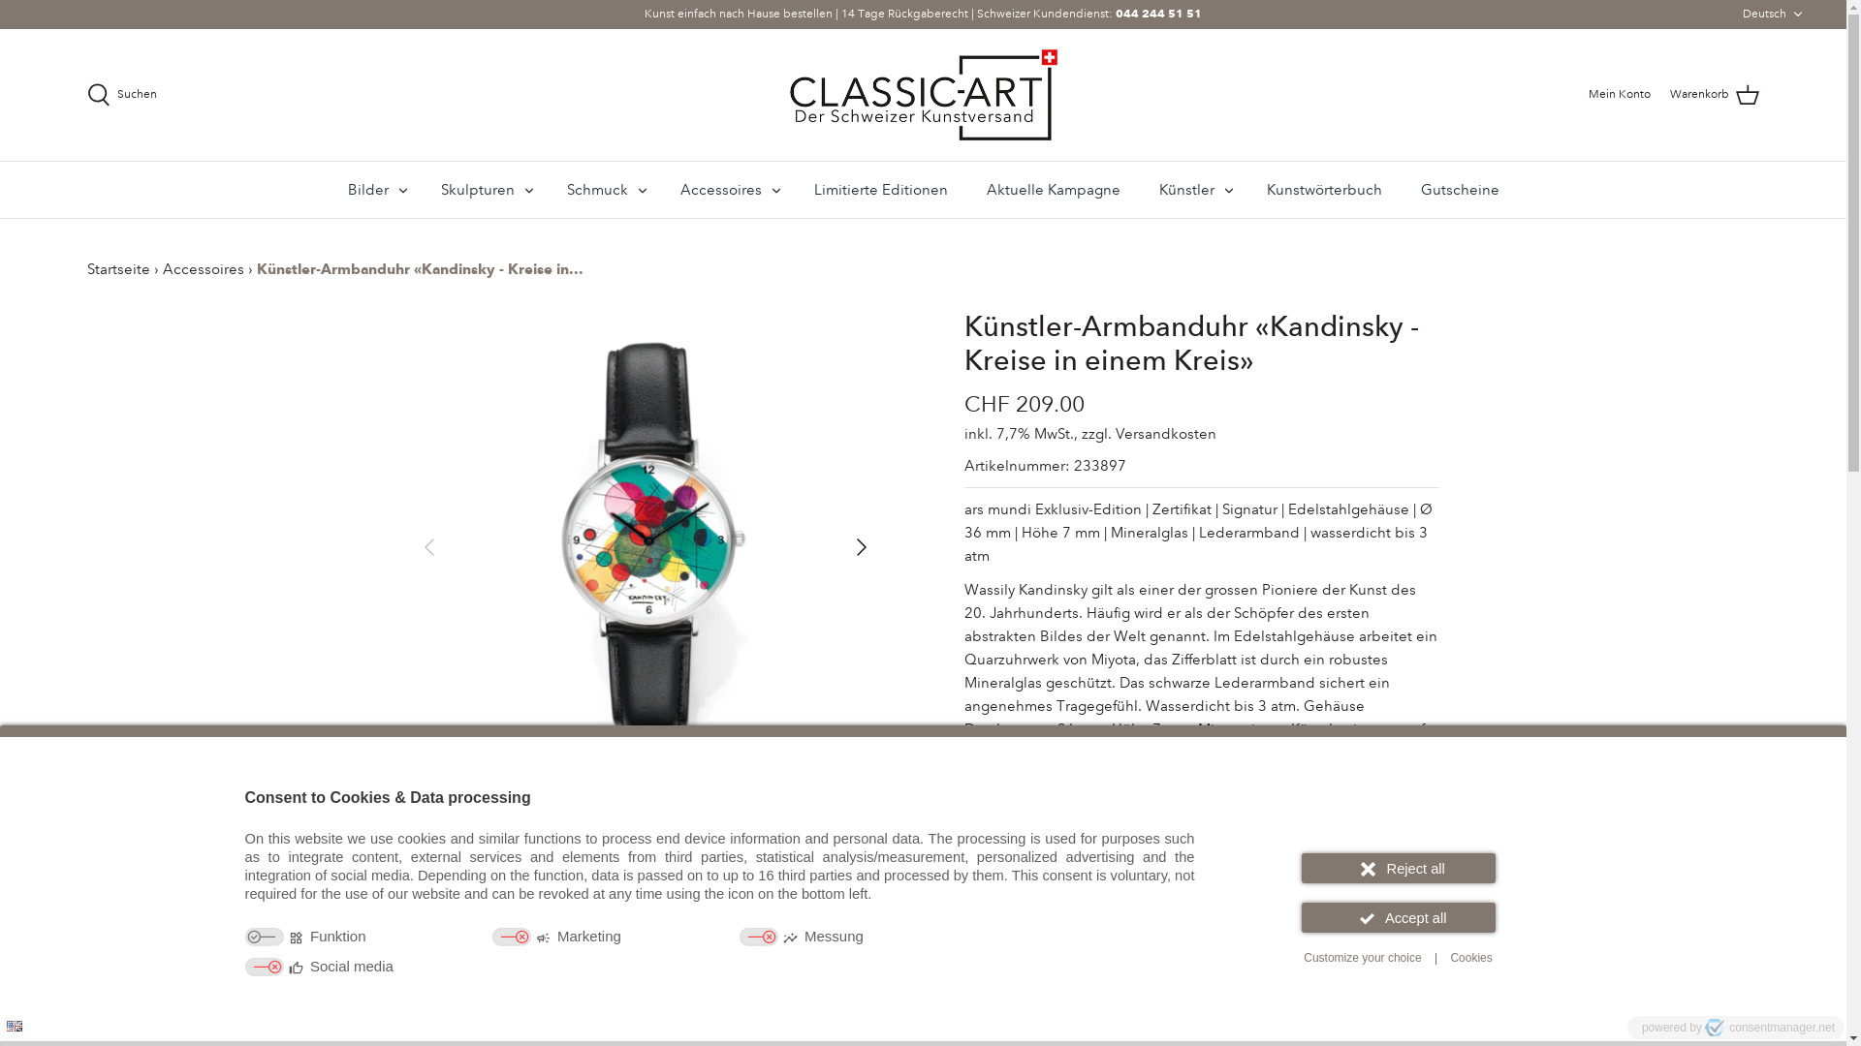  What do you see at coordinates (477, 190) in the screenshot?
I see `Skulpturen` at bounding box center [477, 190].